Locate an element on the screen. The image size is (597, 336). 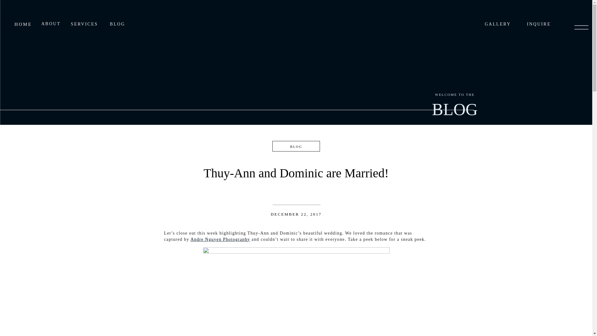
ABOUT is located at coordinates (51, 24).